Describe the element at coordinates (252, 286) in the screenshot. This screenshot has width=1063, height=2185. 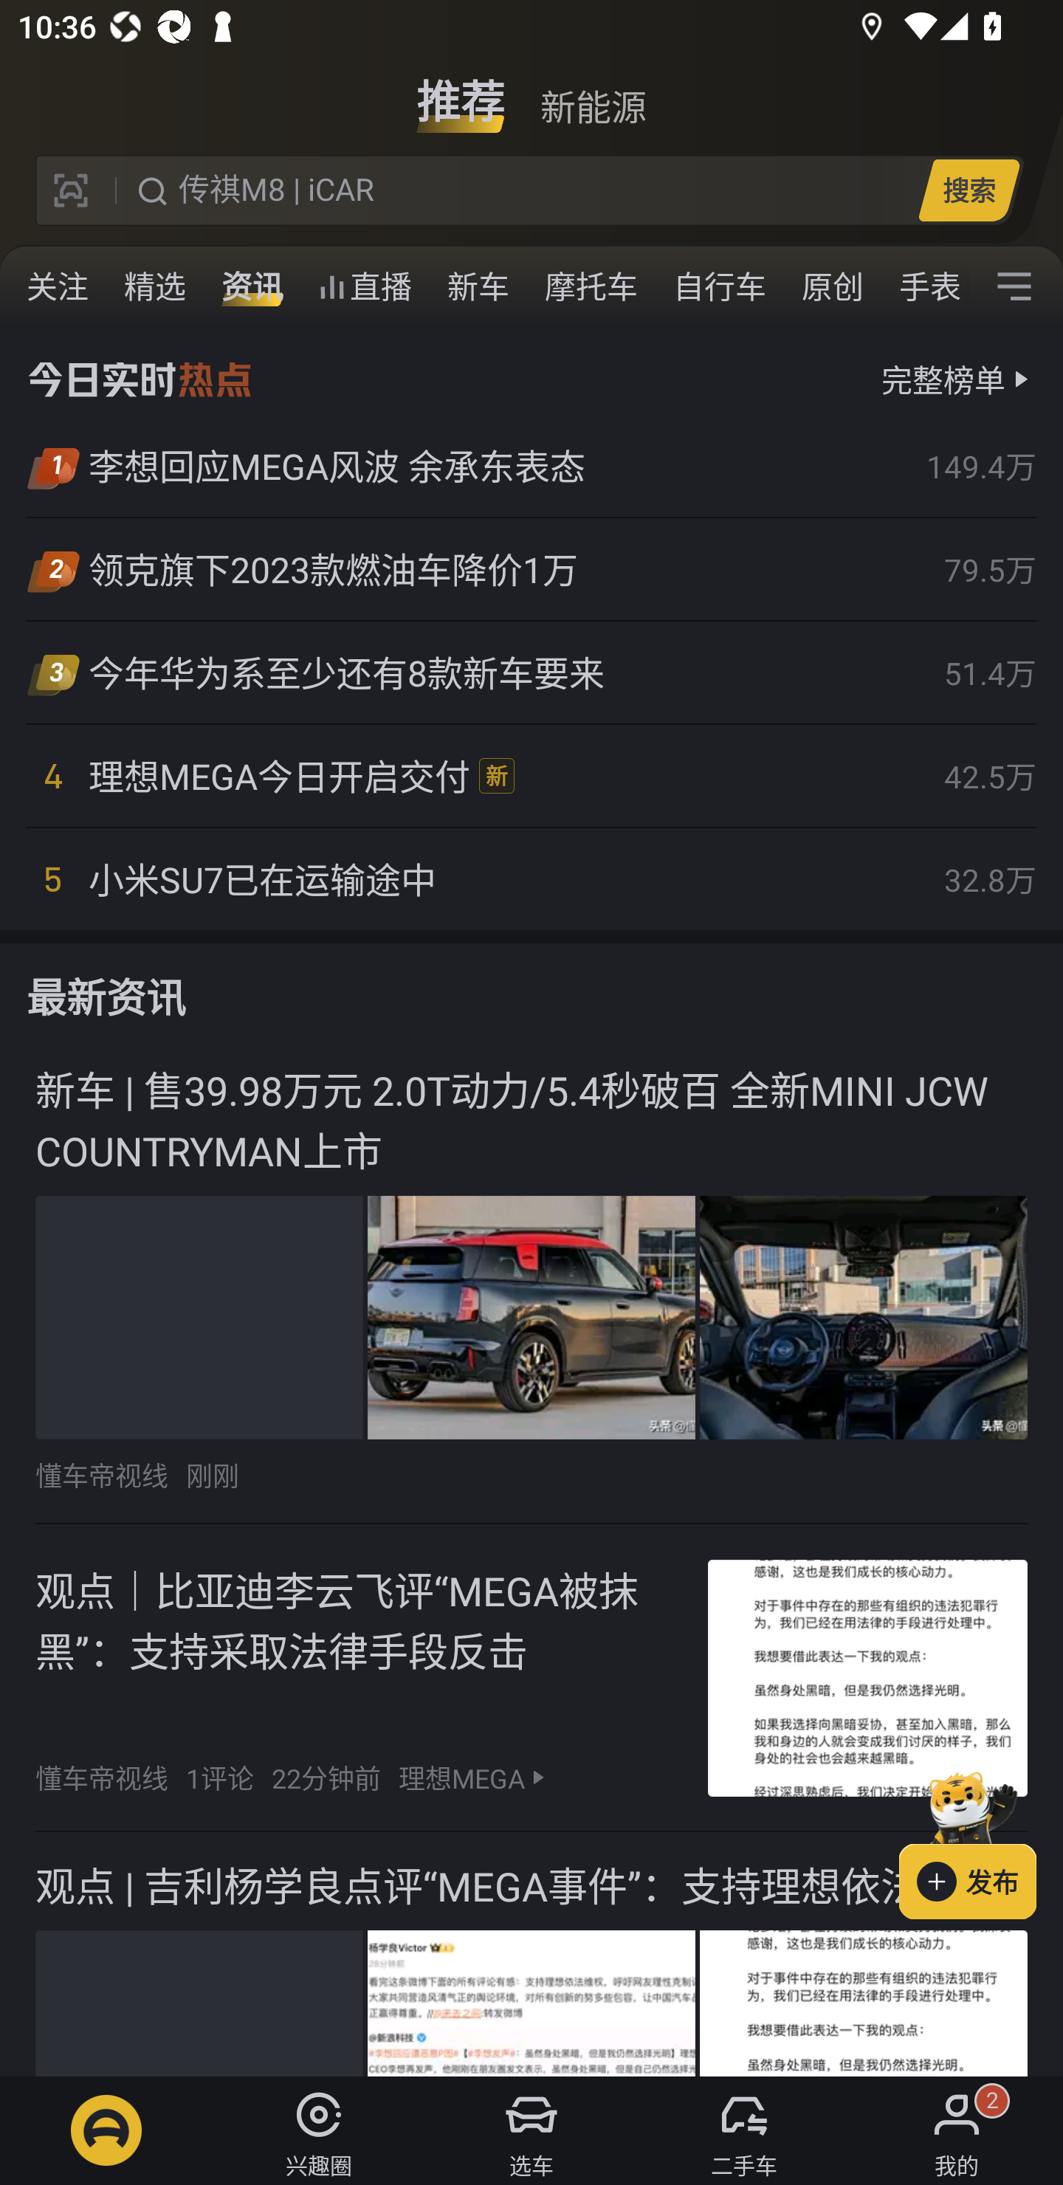
I see `资讯` at that location.